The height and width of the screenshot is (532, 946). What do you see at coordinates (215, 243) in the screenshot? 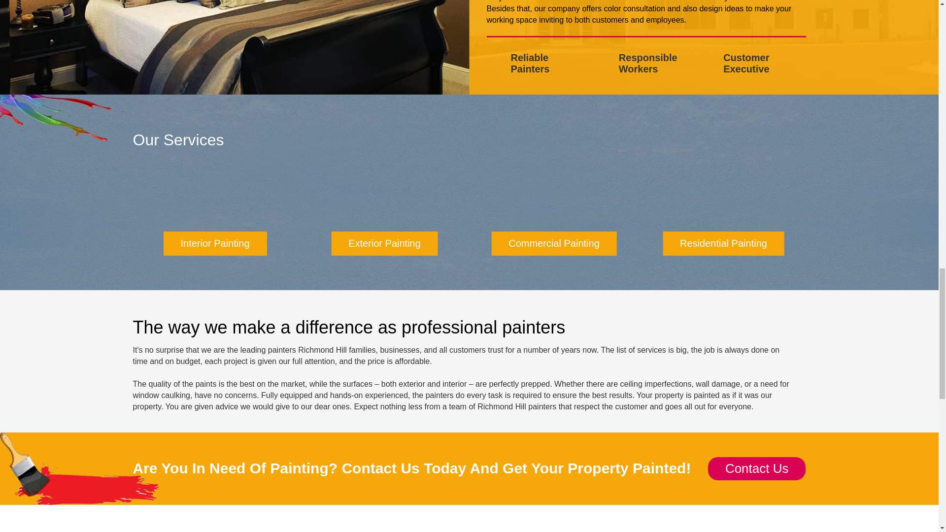
I see `Interior Painting` at bounding box center [215, 243].